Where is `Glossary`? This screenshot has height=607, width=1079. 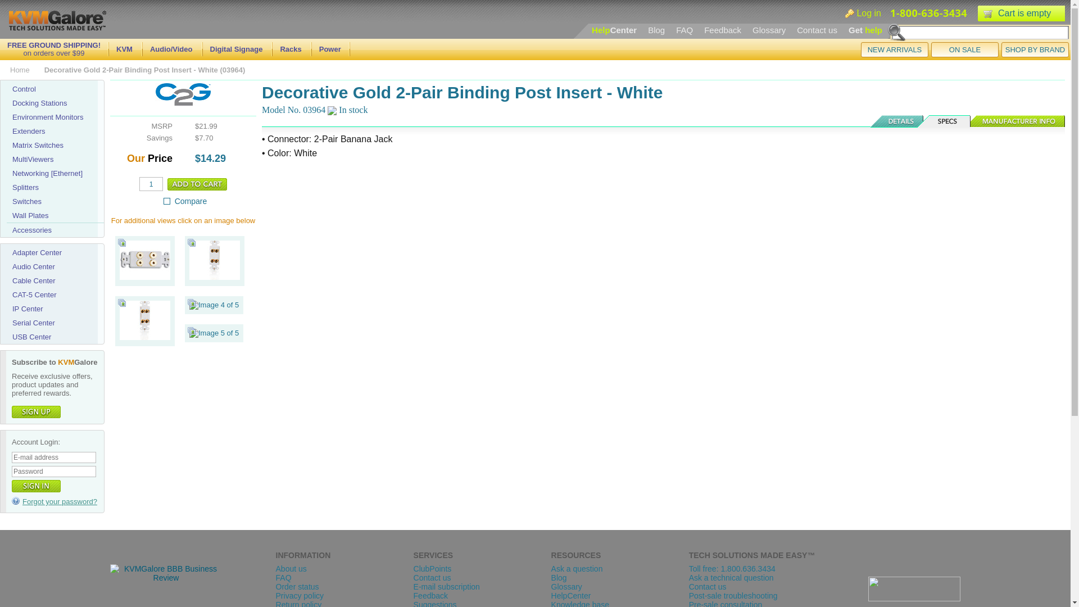 Glossary is located at coordinates (769, 30).